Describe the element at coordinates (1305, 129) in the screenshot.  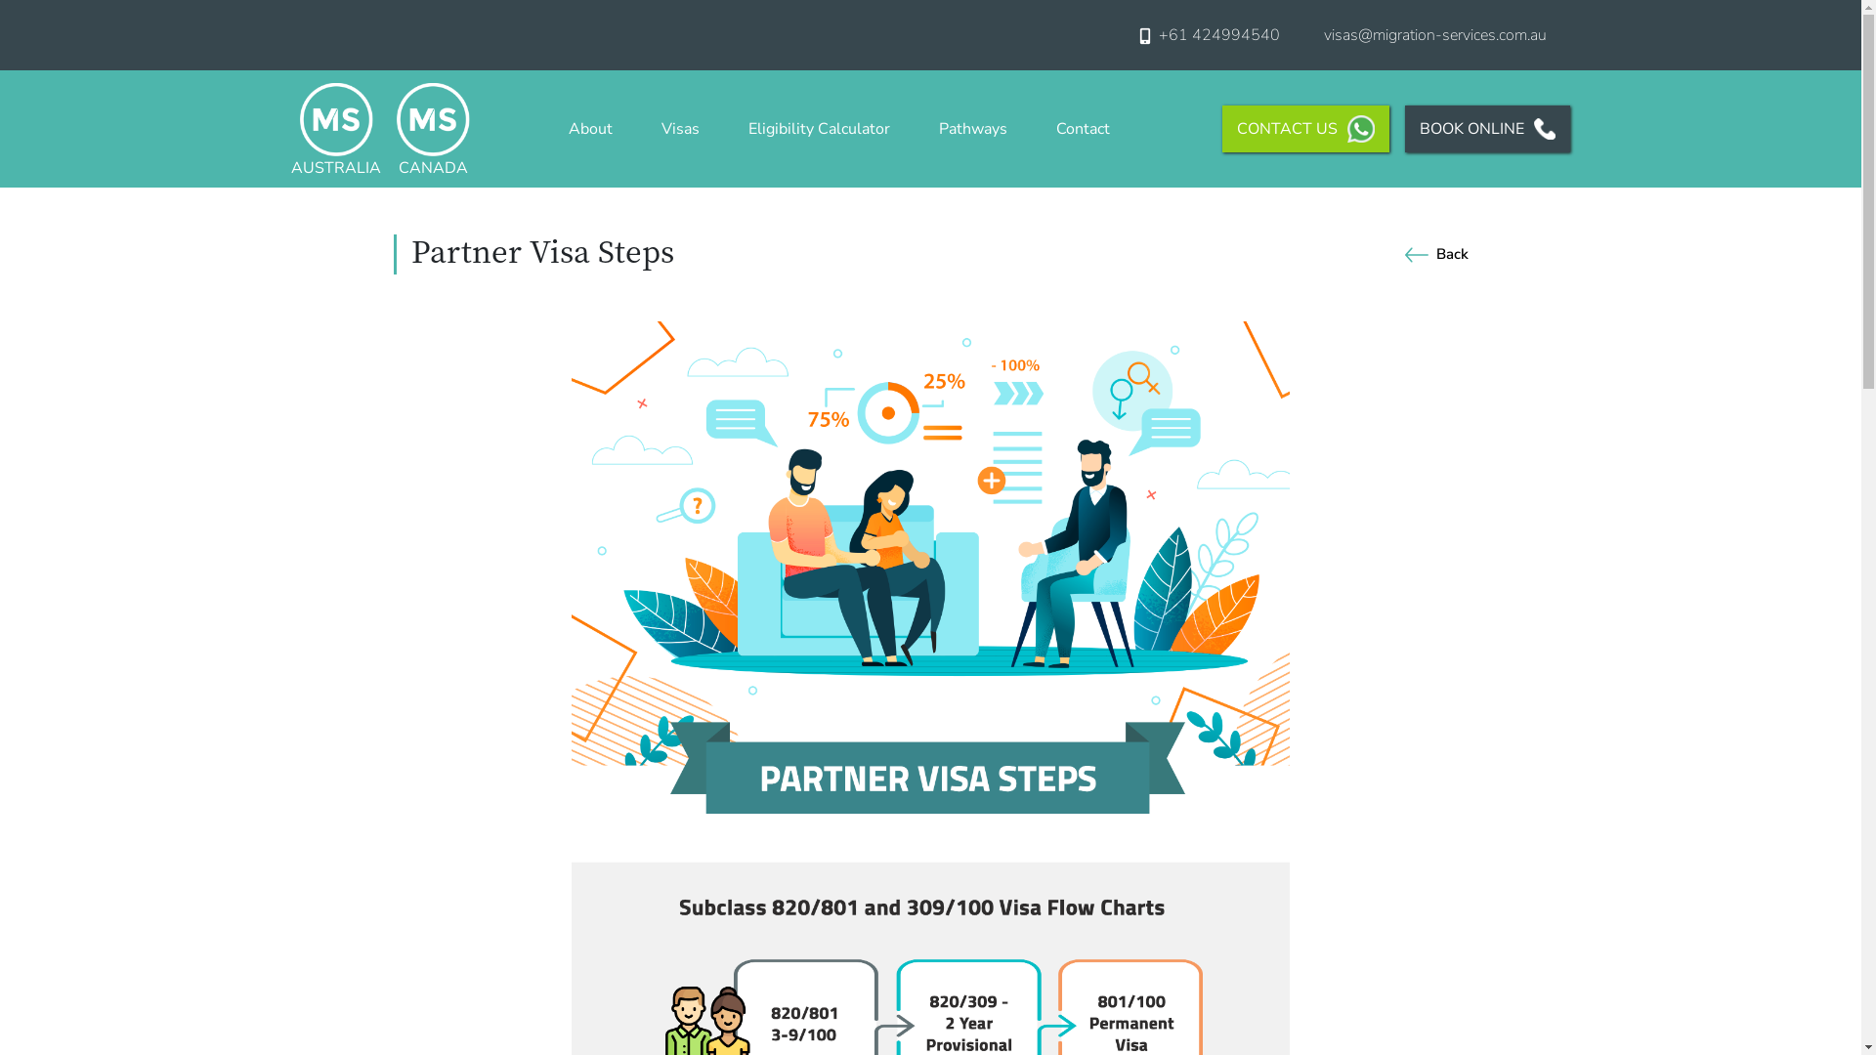
I see `CONTACT US` at that location.